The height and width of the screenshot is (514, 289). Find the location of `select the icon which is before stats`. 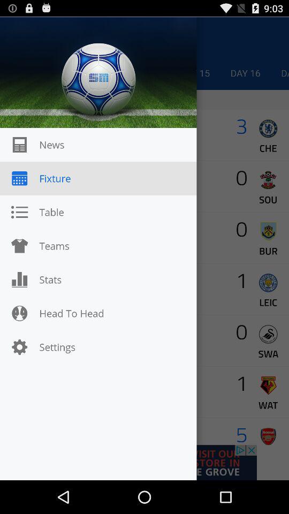

select the icon which is before stats is located at coordinates (19, 279).